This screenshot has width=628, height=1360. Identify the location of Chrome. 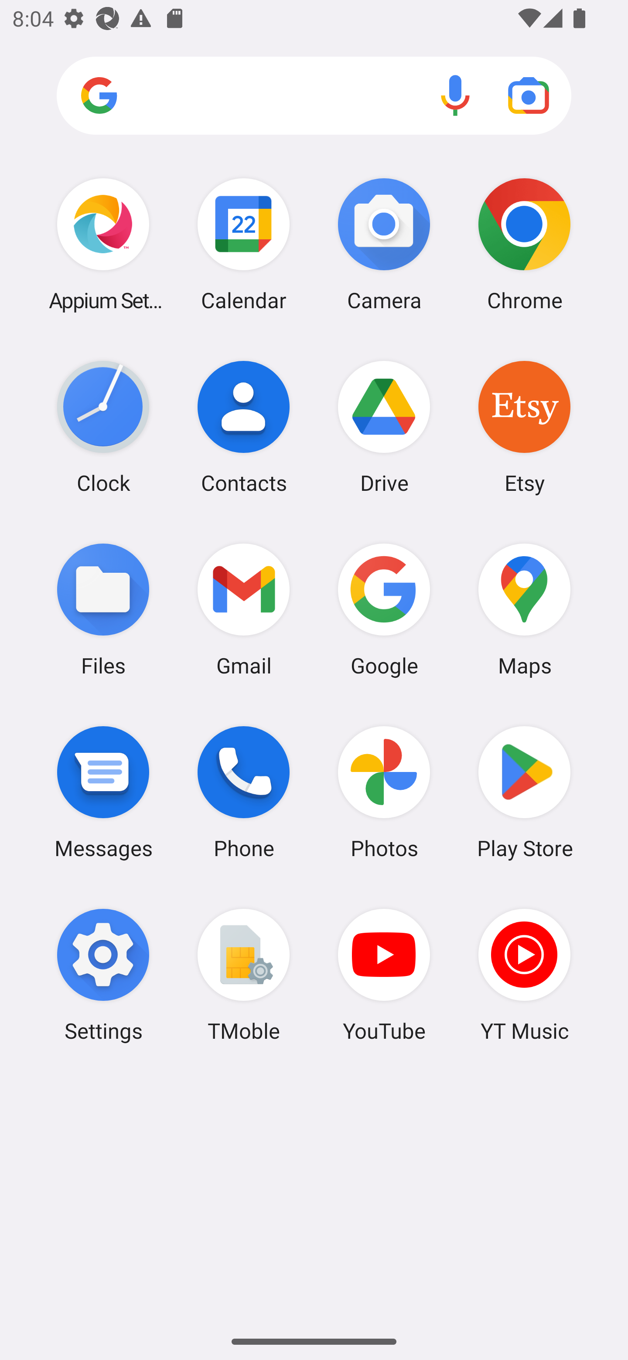
(524, 244).